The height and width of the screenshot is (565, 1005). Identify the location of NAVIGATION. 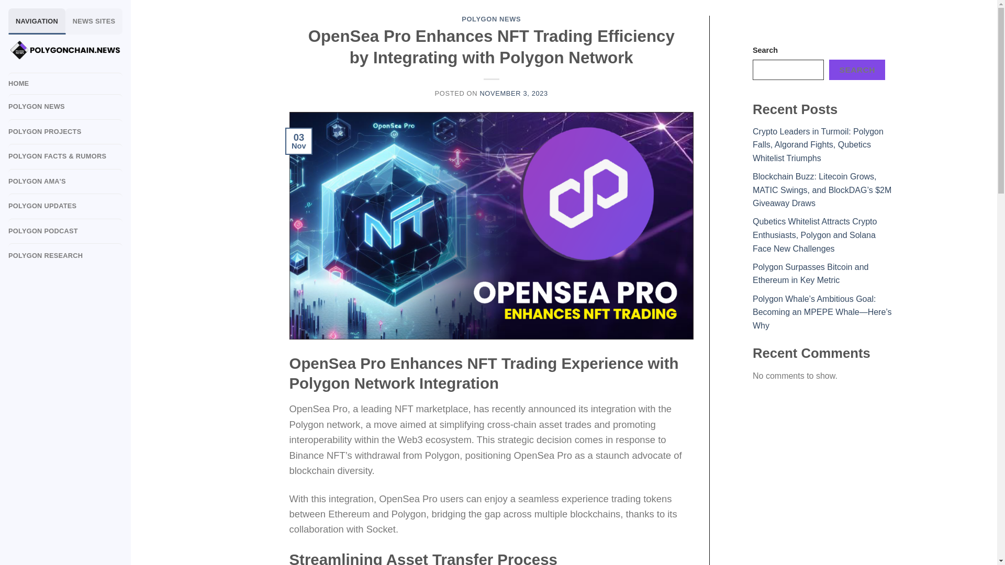
(37, 21).